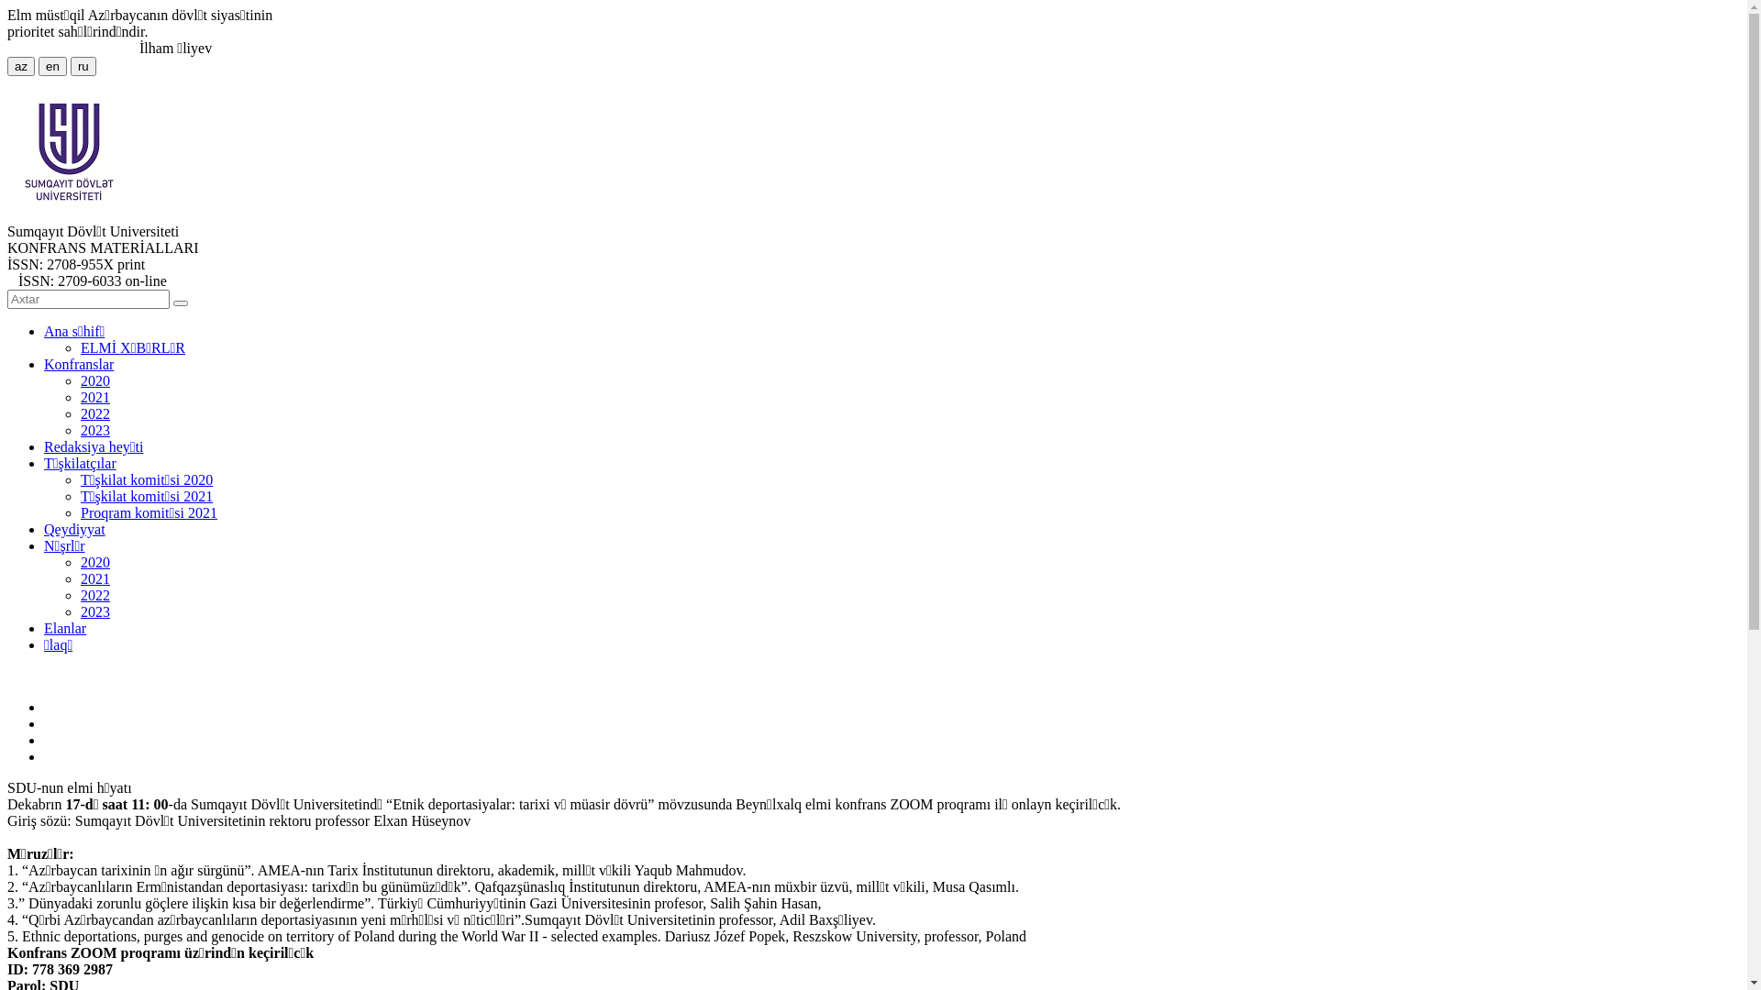 Image resolution: width=1761 pixels, height=990 pixels. What do you see at coordinates (95, 431) in the screenshot?
I see `2023` at bounding box center [95, 431].